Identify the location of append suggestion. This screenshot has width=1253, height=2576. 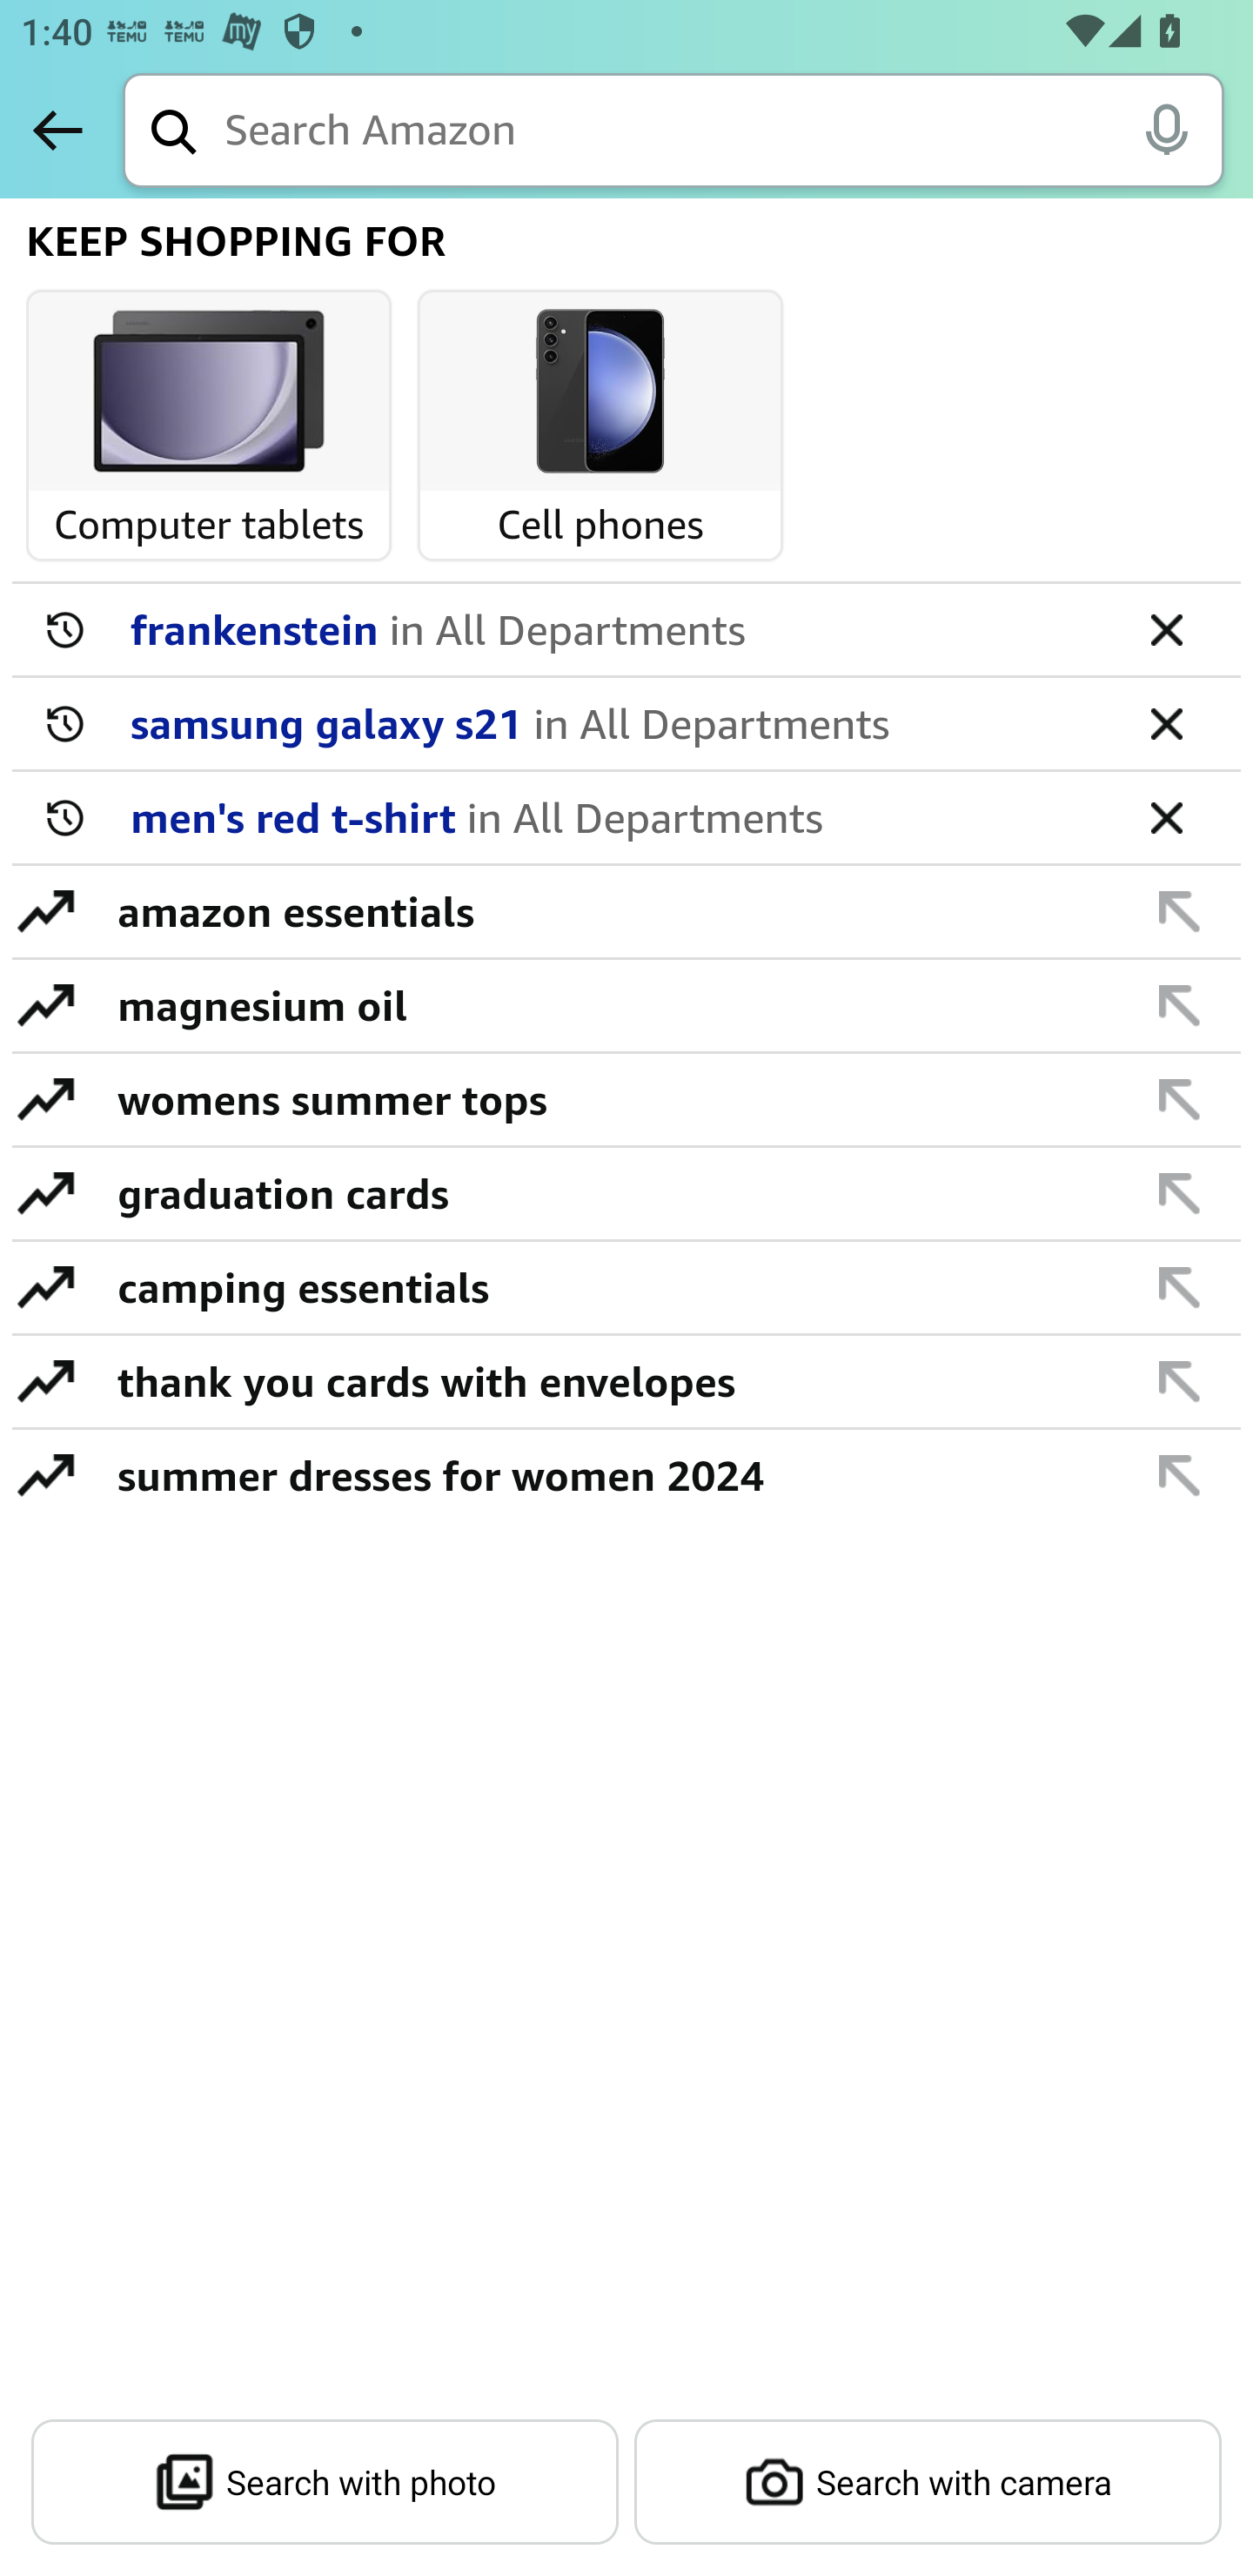
(1180, 1004).